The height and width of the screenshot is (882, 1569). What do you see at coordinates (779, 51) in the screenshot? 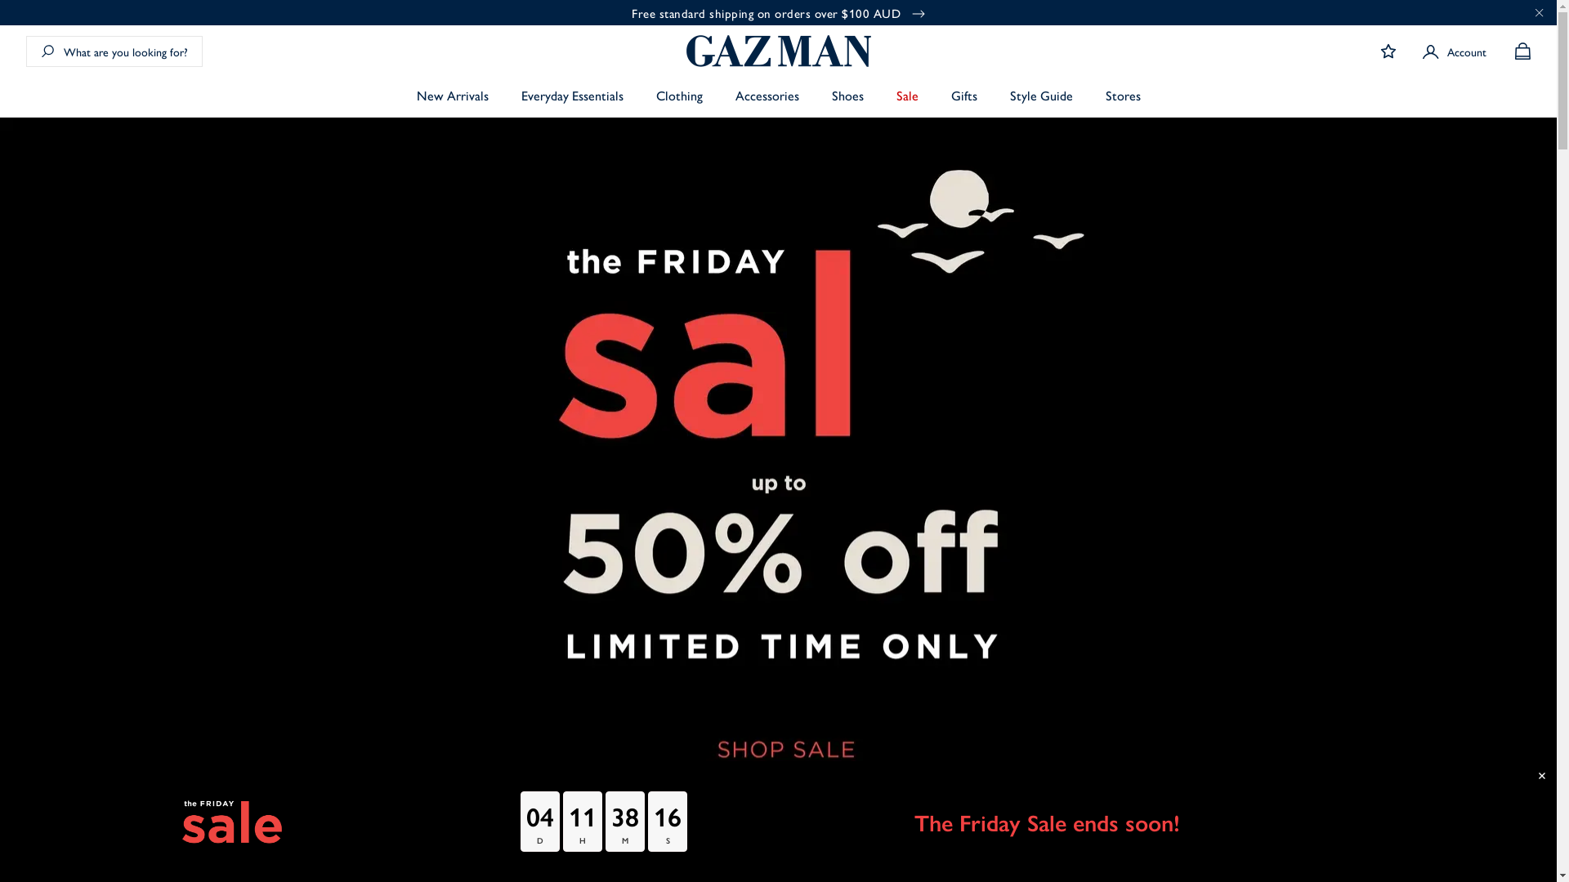
I see `GAZMAN` at bounding box center [779, 51].